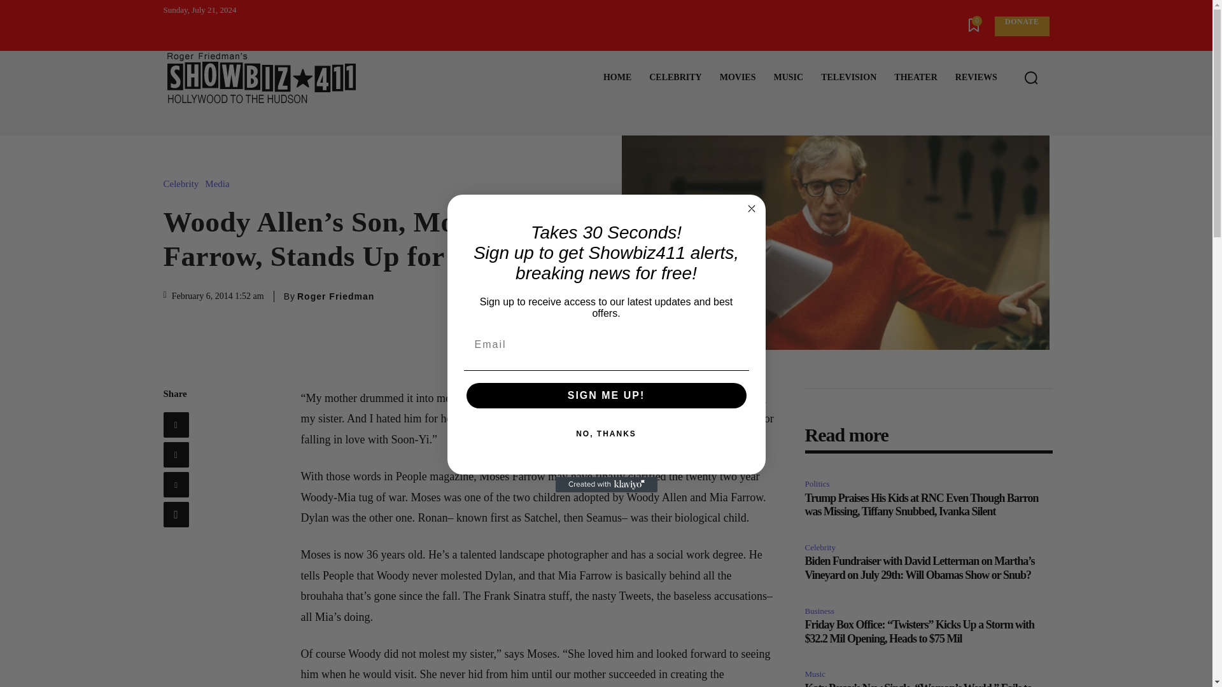 This screenshot has height=687, width=1222. Describe the element at coordinates (675, 78) in the screenshot. I see `CELEBRITY` at that location.